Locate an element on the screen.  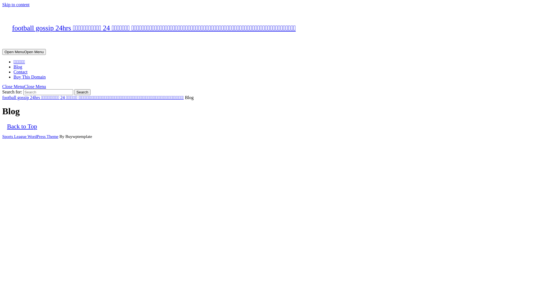
Search is located at coordinates (82, 92).